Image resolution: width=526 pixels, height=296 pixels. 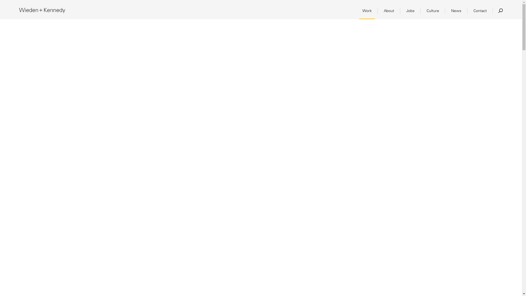 I want to click on Work, so click(x=367, y=10).